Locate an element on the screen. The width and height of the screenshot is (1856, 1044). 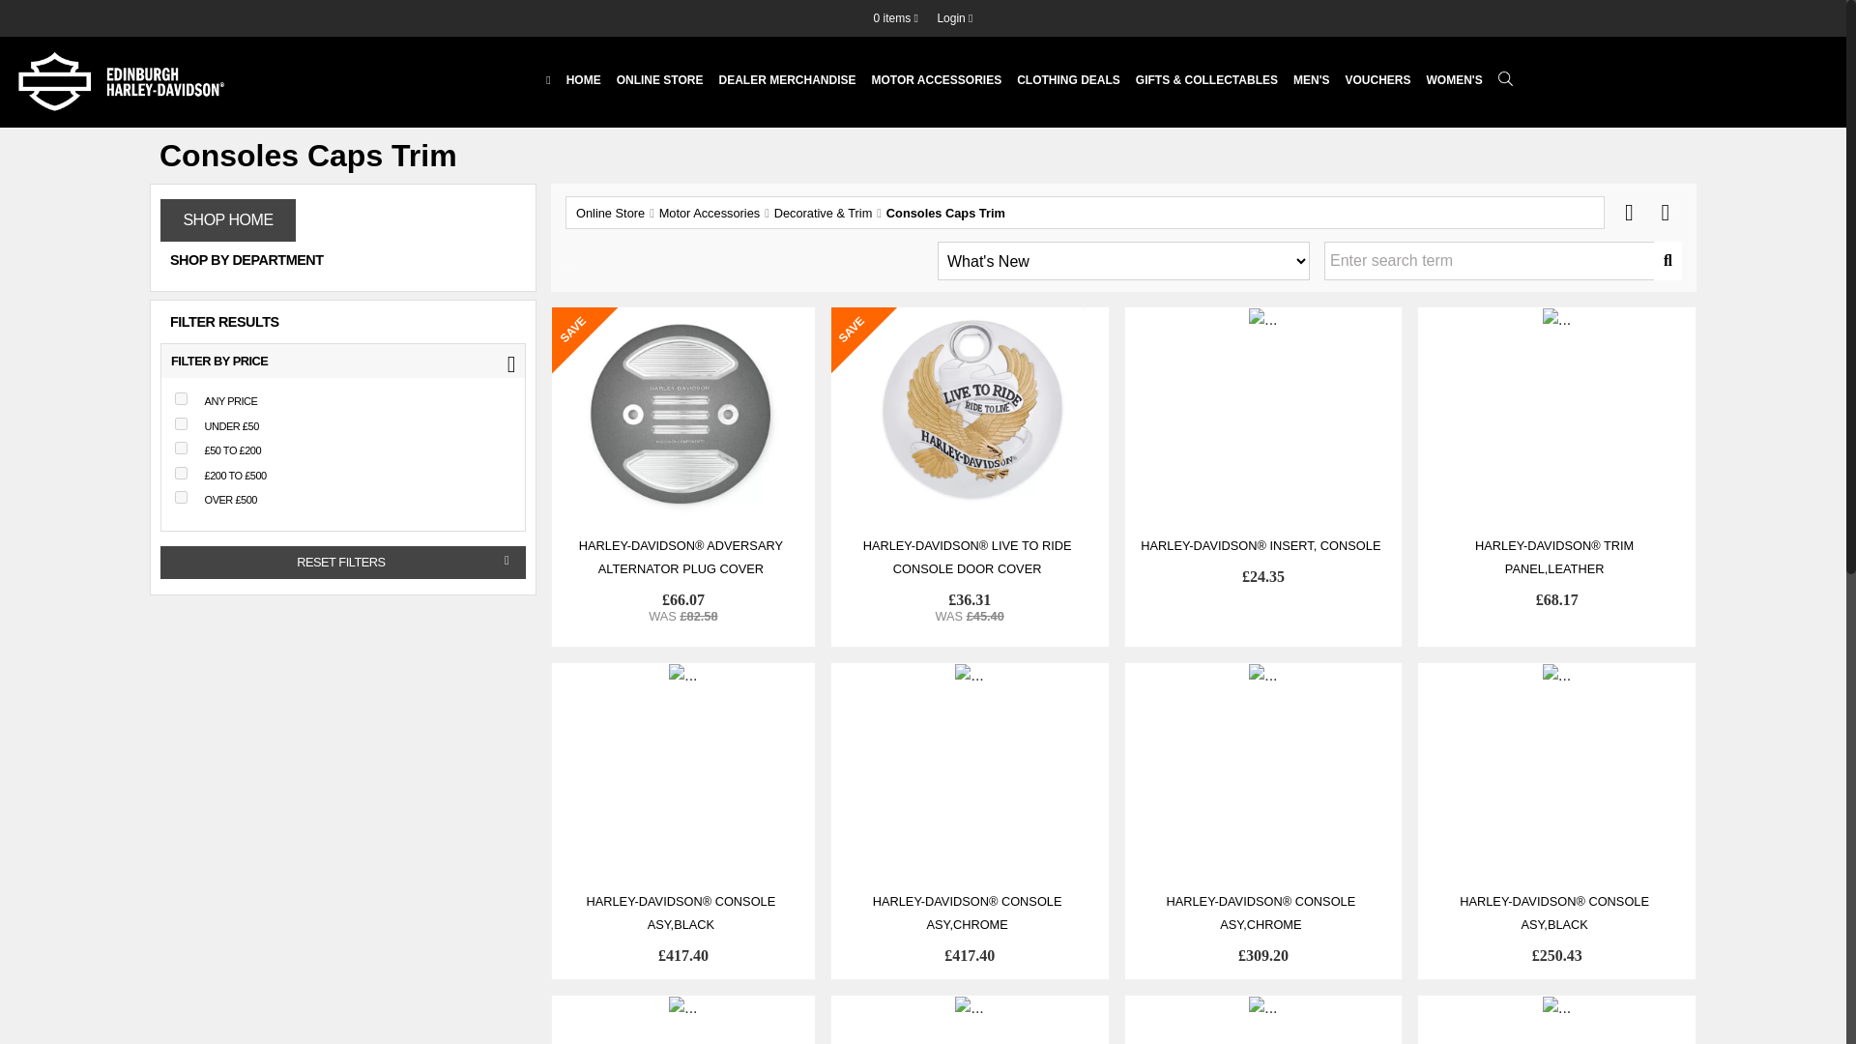
MEN'S is located at coordinates (1312, 79).